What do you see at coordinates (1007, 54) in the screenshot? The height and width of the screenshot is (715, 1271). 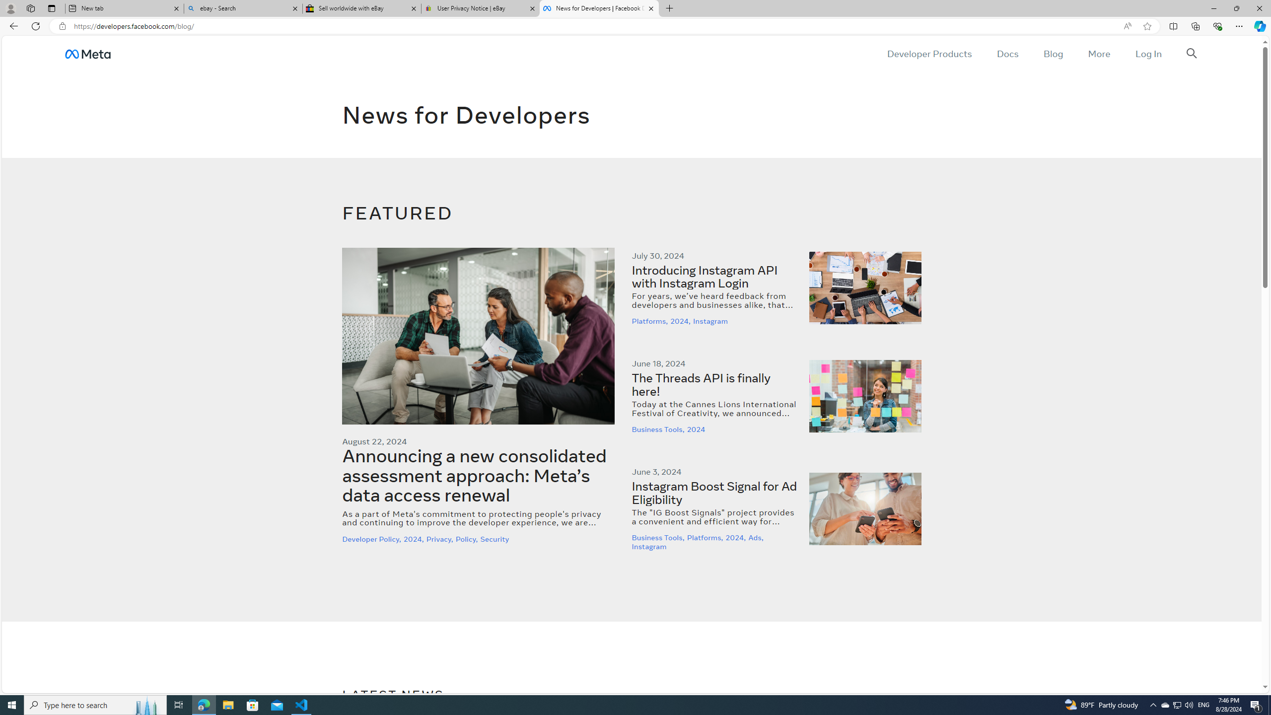 I see `Docs` at bounding box center [1007, 54].